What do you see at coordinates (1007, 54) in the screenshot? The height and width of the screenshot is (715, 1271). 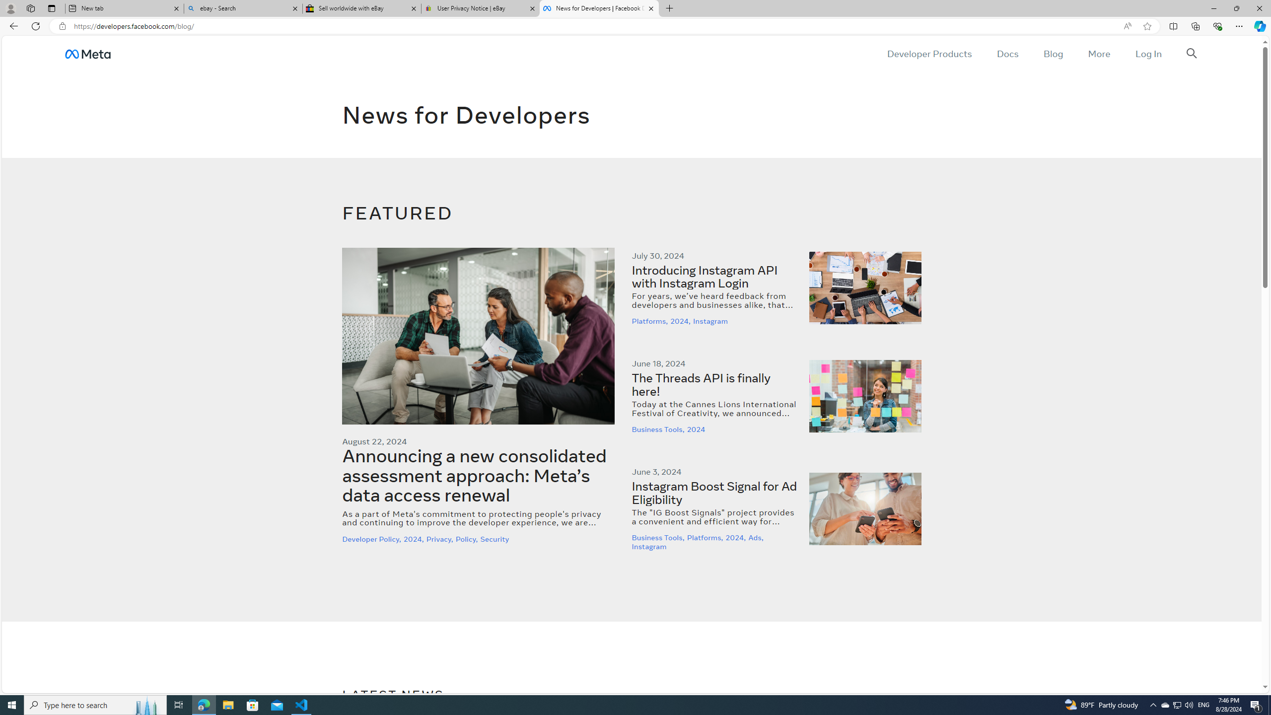 I see `Docs` at bounding box center [1007, 54].